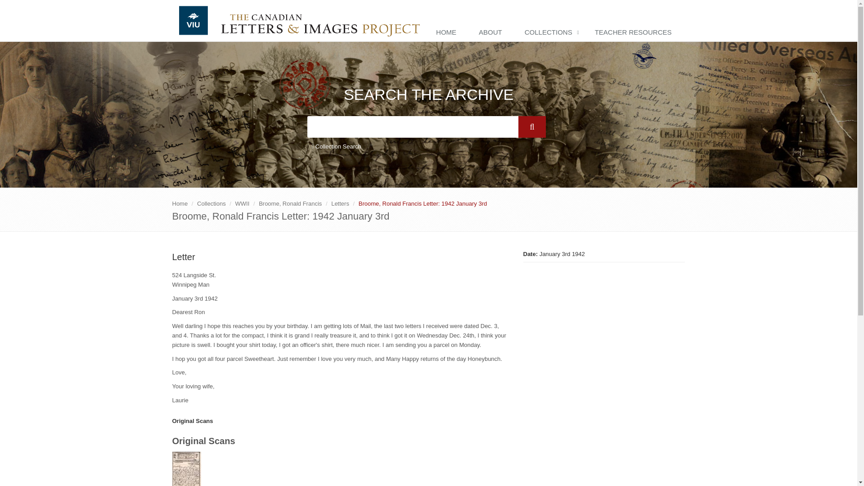  I want to click on ABOUT, so click(493, 32).